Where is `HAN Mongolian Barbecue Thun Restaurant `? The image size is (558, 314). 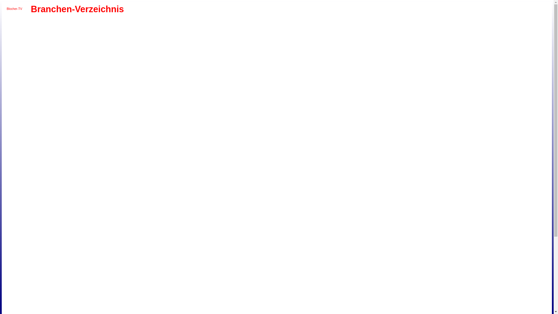 HAN Mongolian Barbecue Thun Restaurant  is located at coordinates (203, 291).